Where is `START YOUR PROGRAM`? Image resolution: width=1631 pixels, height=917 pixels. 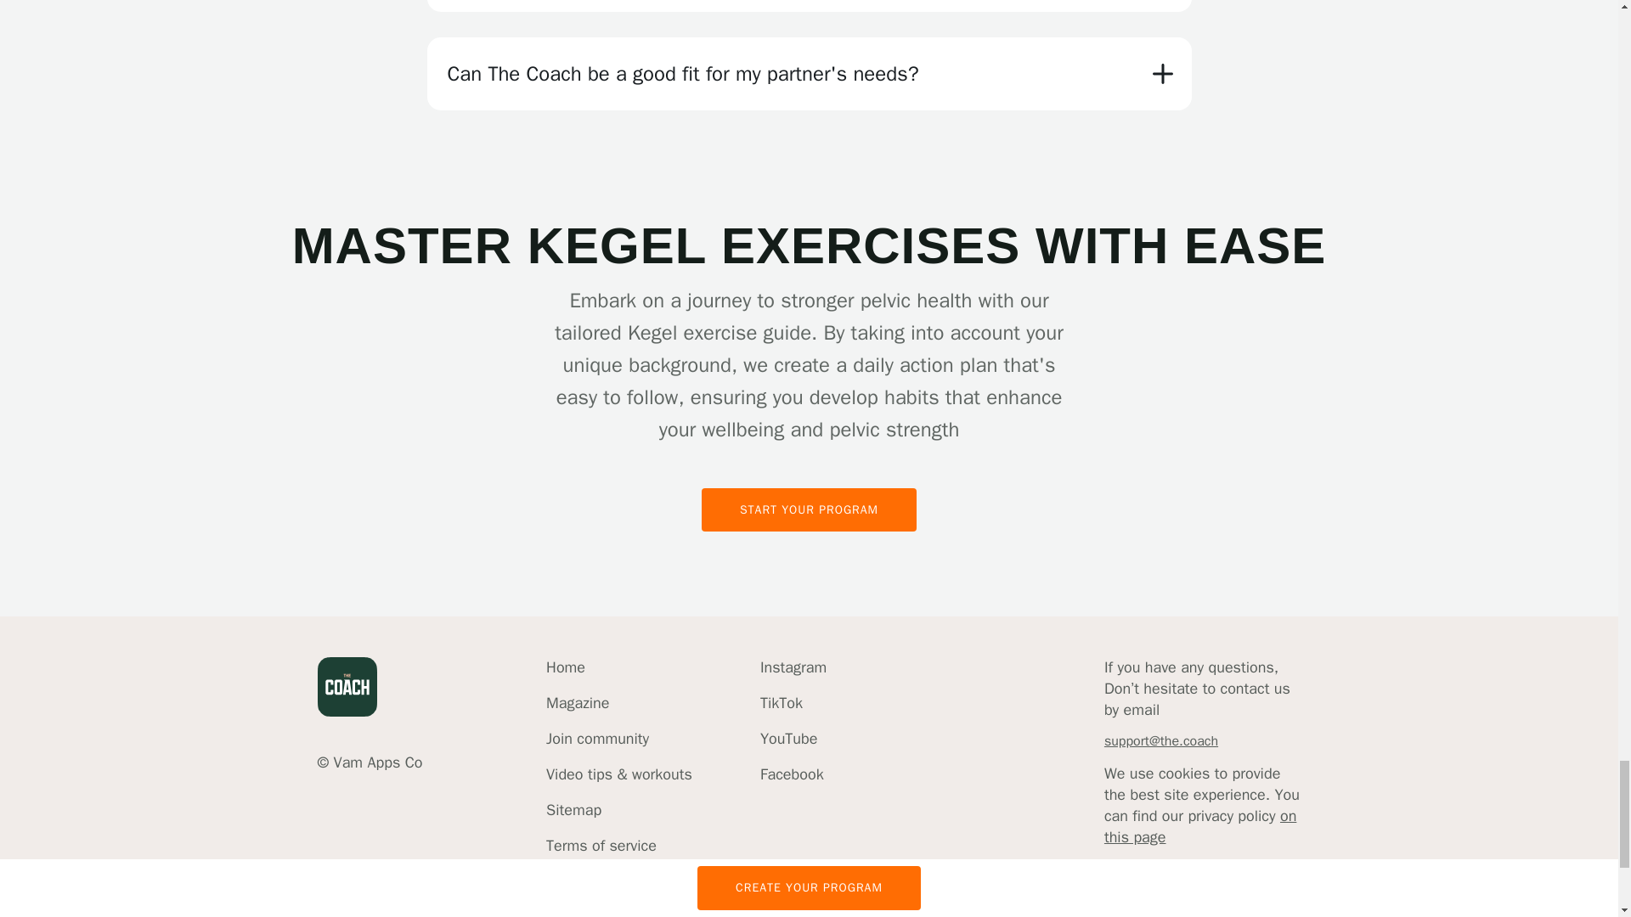
START YOUR PROGRAM is located at coordinates (809, 541).